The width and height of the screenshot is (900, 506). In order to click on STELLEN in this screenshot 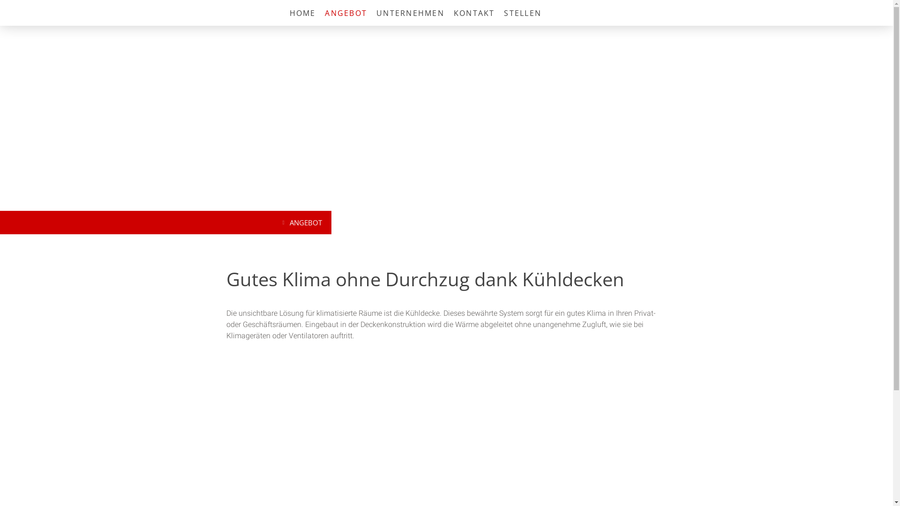, I will do `click(523, 13)`.